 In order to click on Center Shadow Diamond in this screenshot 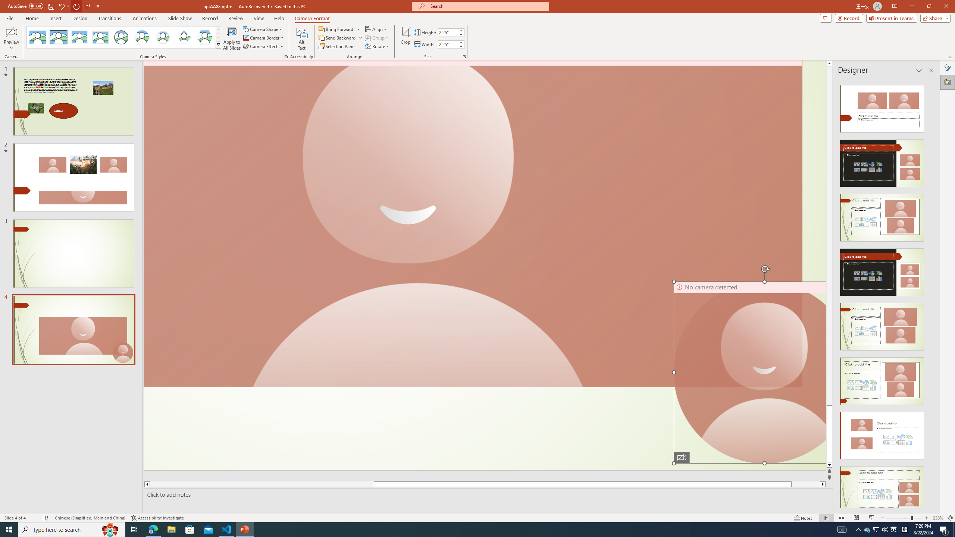, I will do `click(184, 37)`.